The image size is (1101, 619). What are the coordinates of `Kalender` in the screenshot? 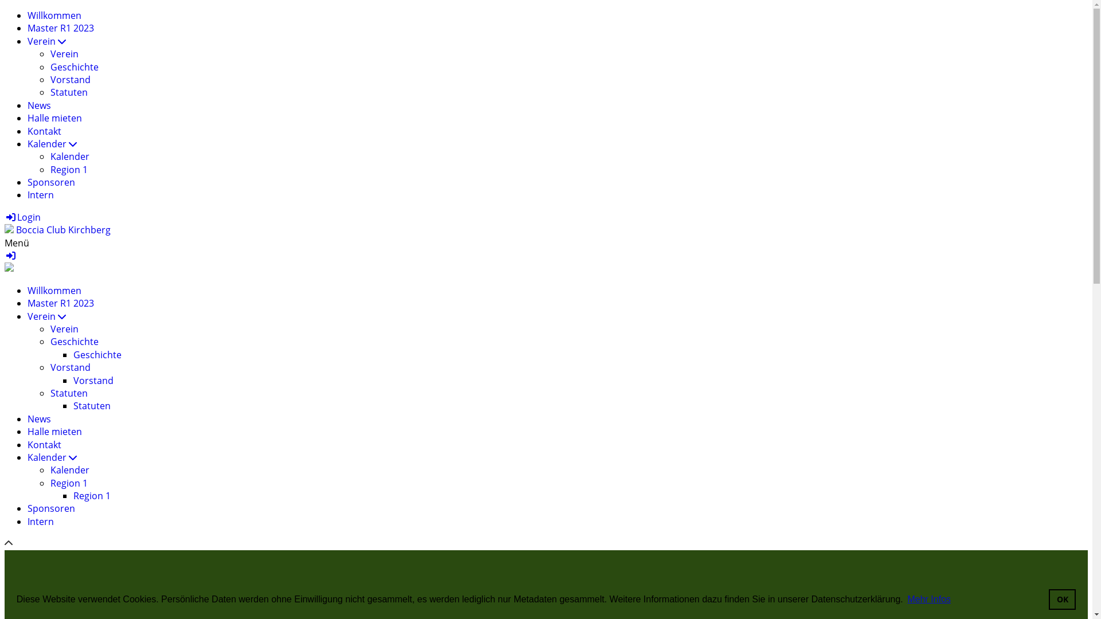 It's located at (52, 144).